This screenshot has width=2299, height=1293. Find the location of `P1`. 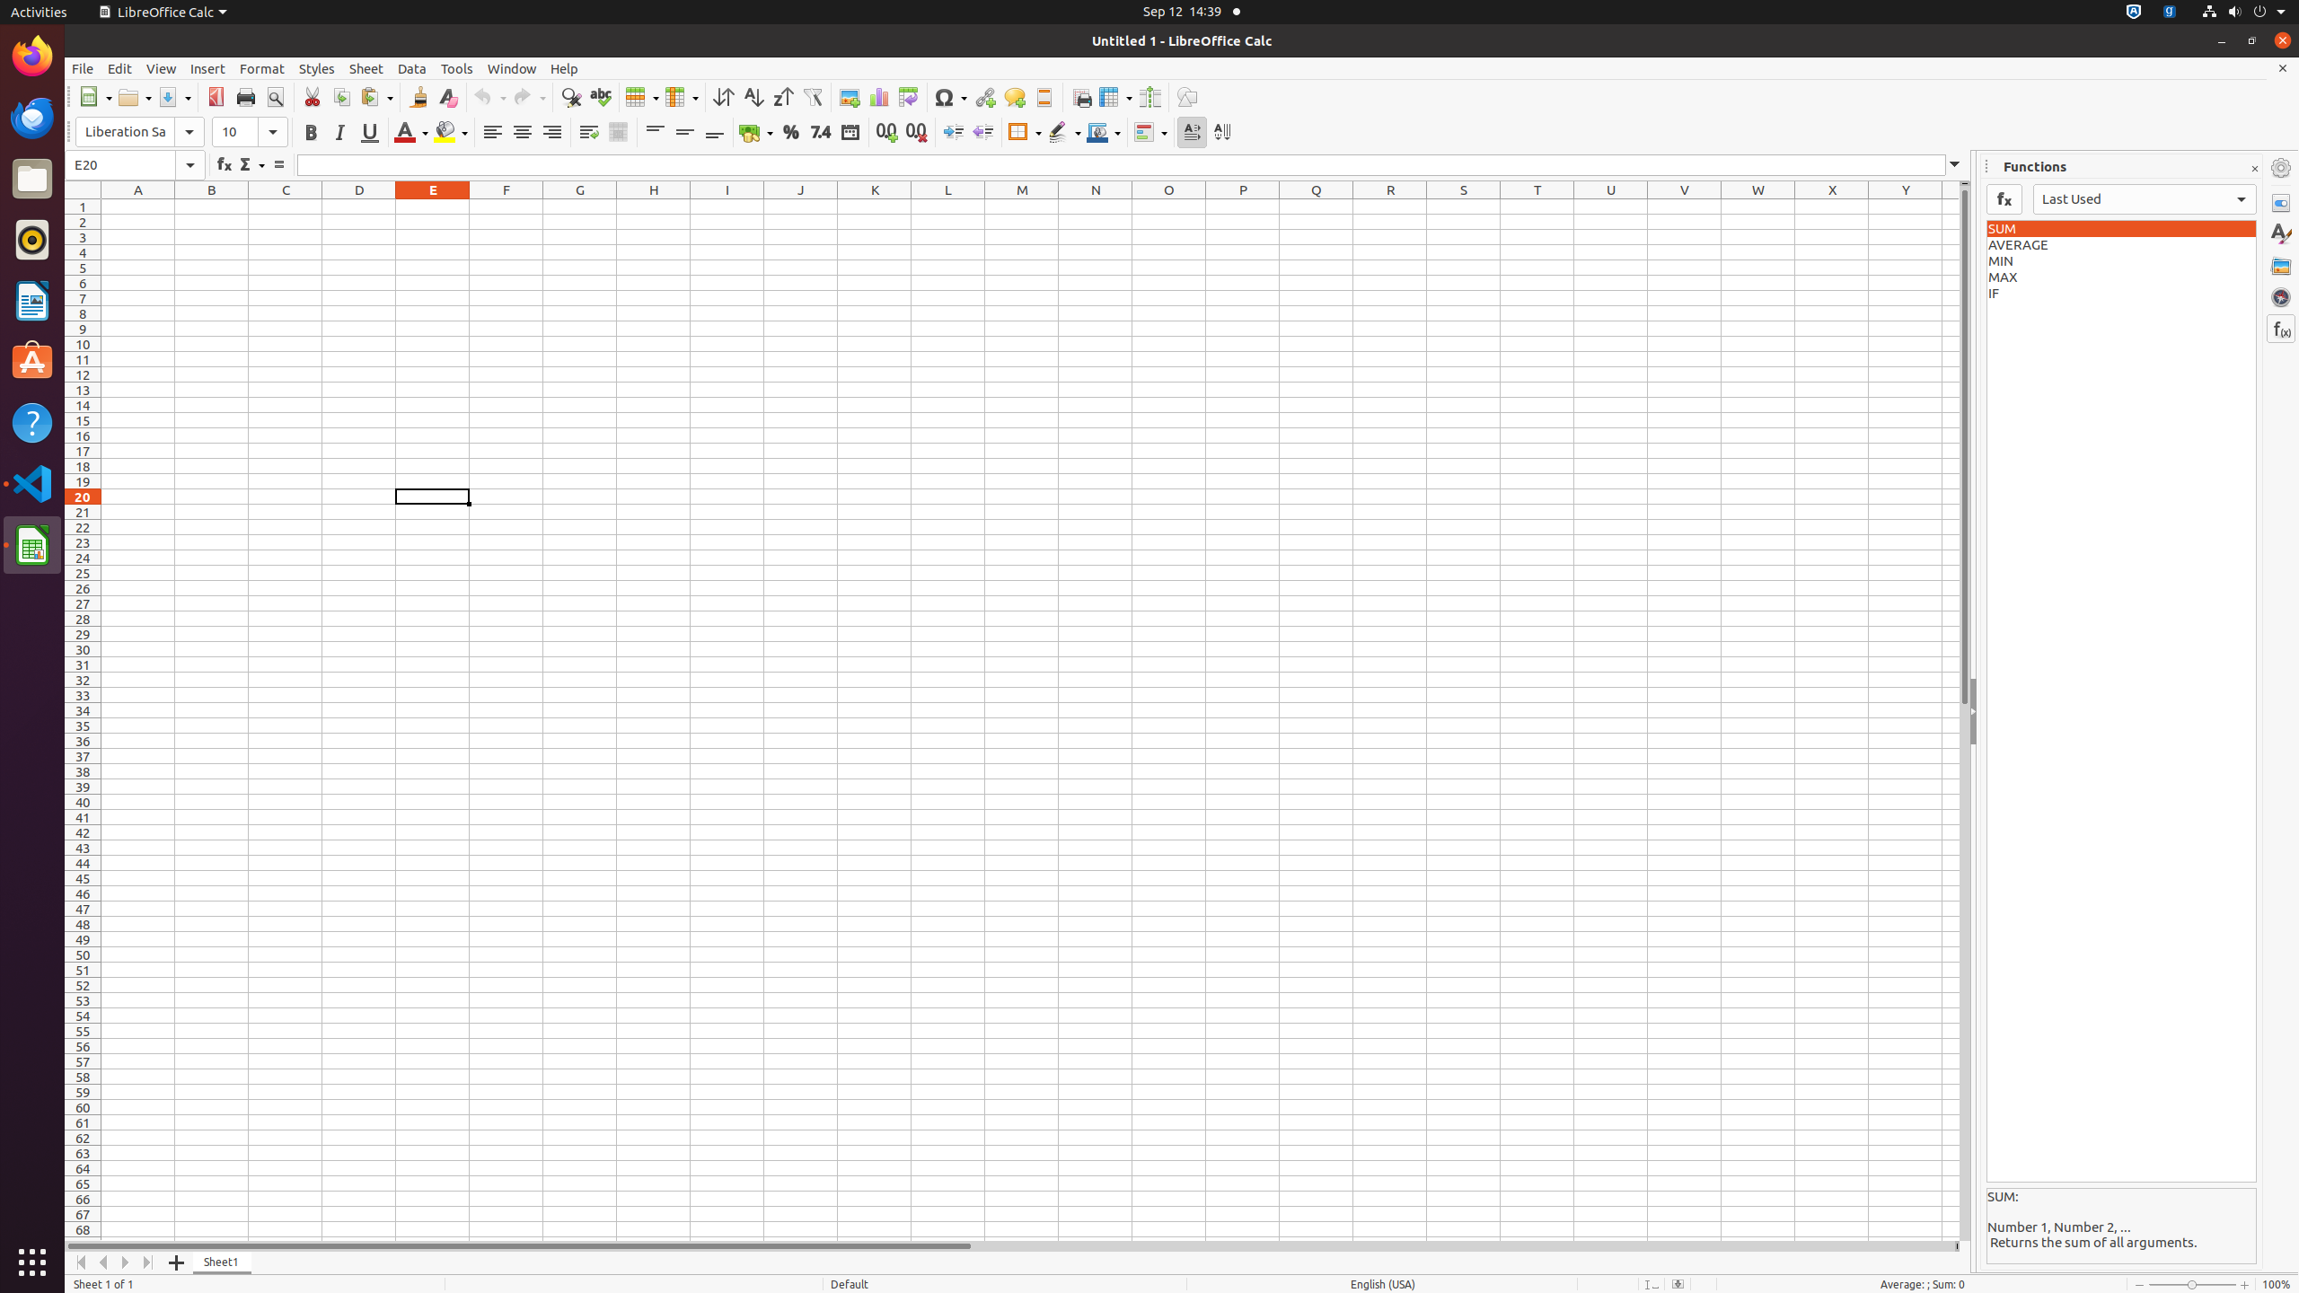

P1 is located at coordinates (1243, 207).